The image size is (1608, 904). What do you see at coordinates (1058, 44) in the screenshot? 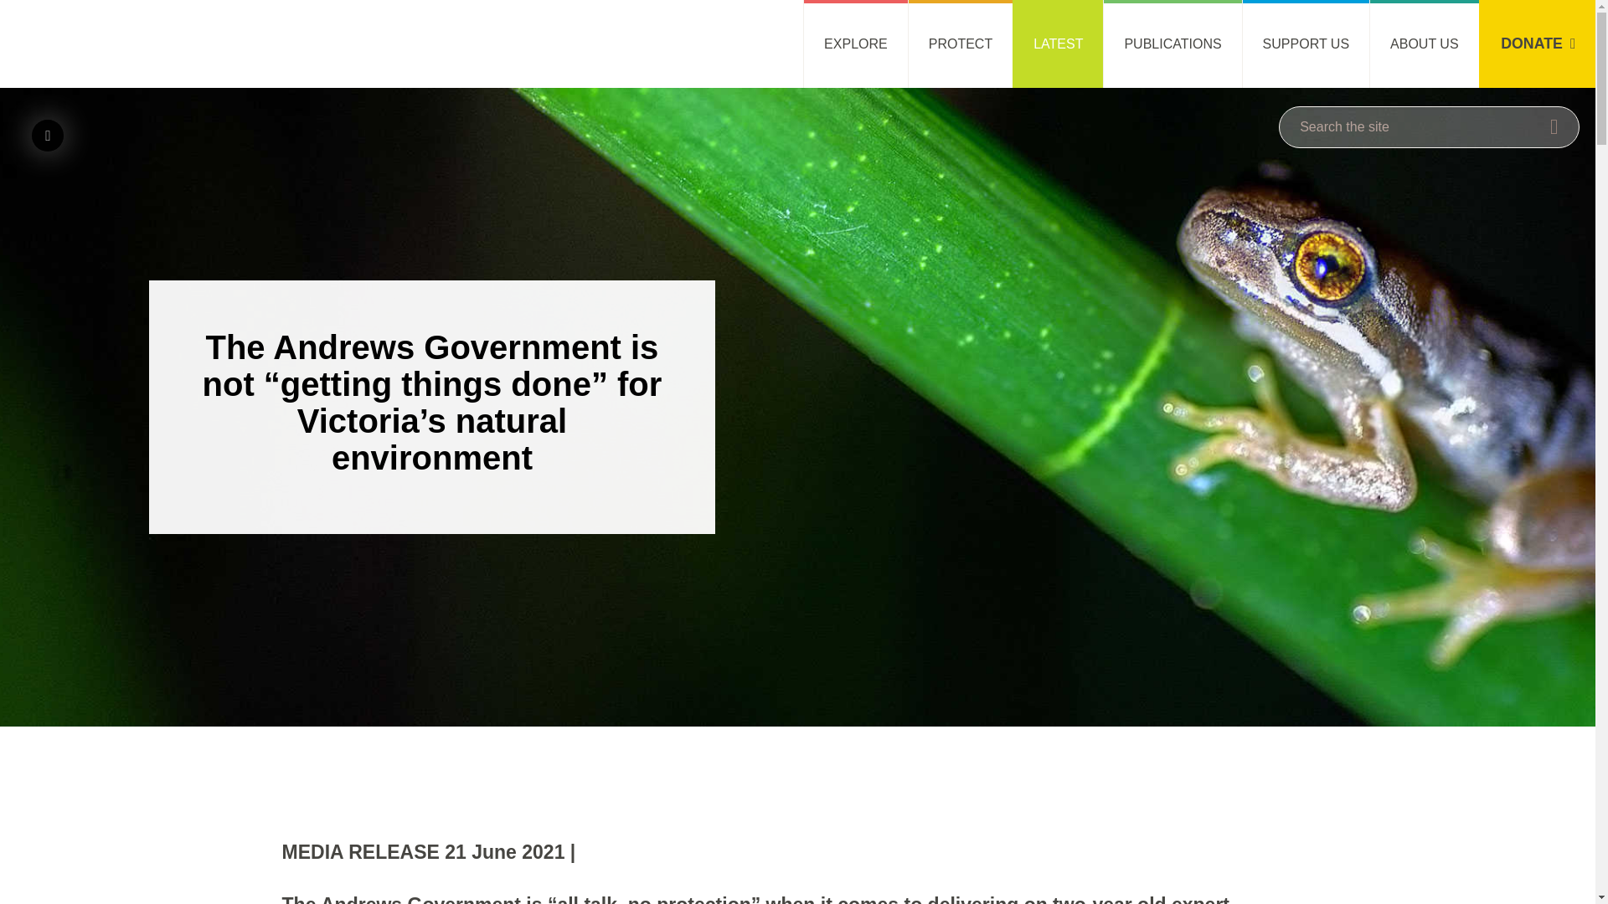
I see `LATEST` at bounding box center [1058, 44].